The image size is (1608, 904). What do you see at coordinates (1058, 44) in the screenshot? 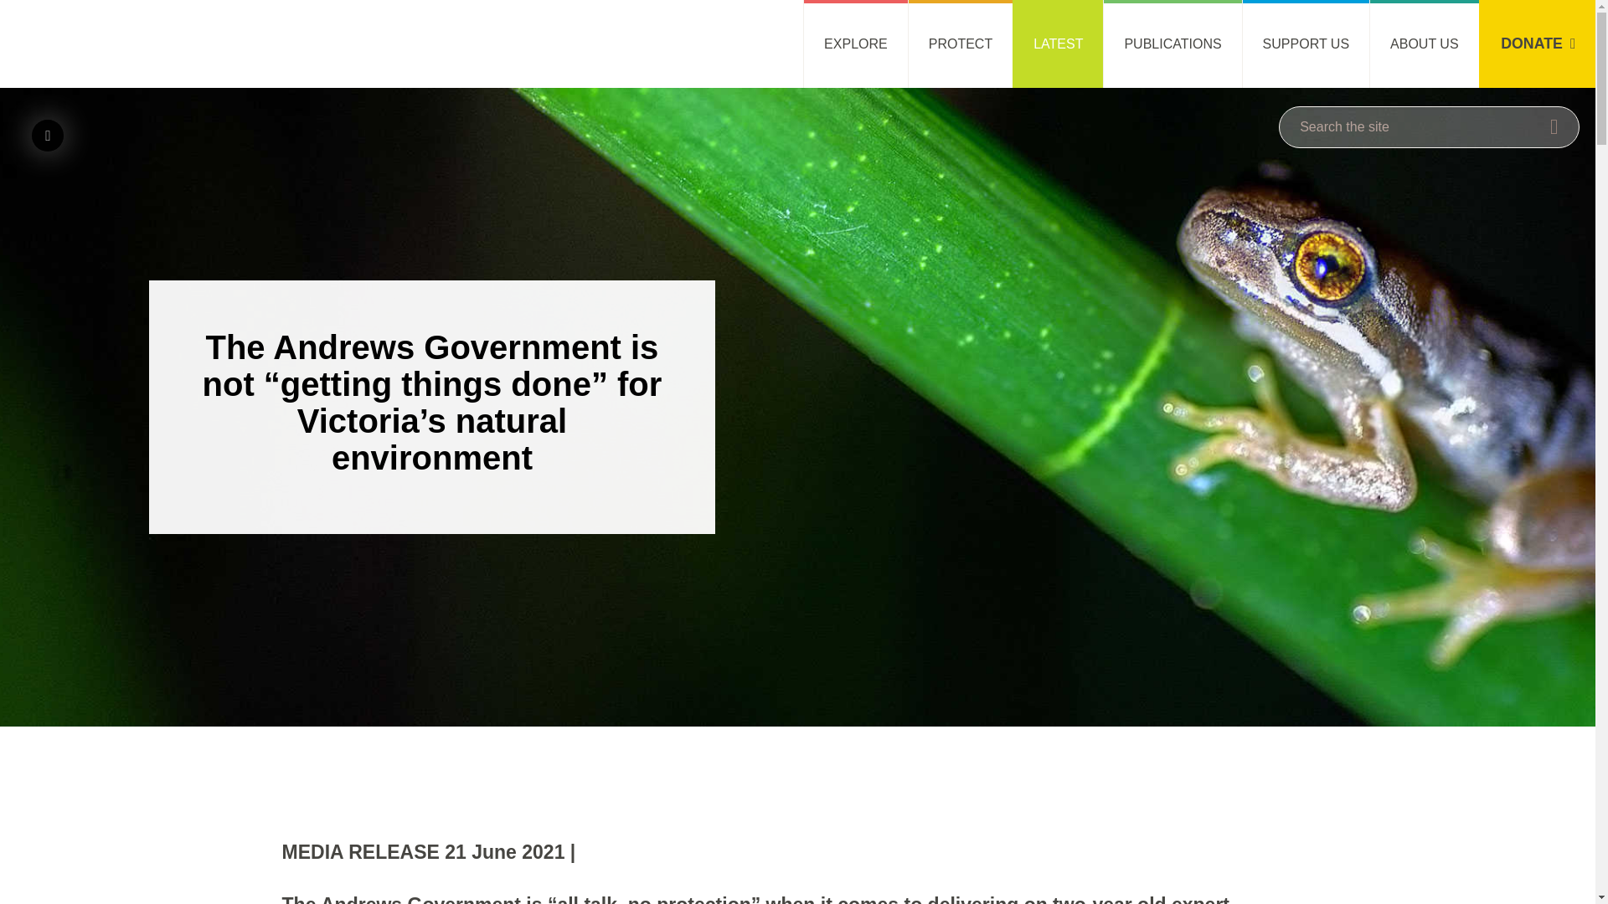
I see `LATEST` at bounding box center [1058, 44].